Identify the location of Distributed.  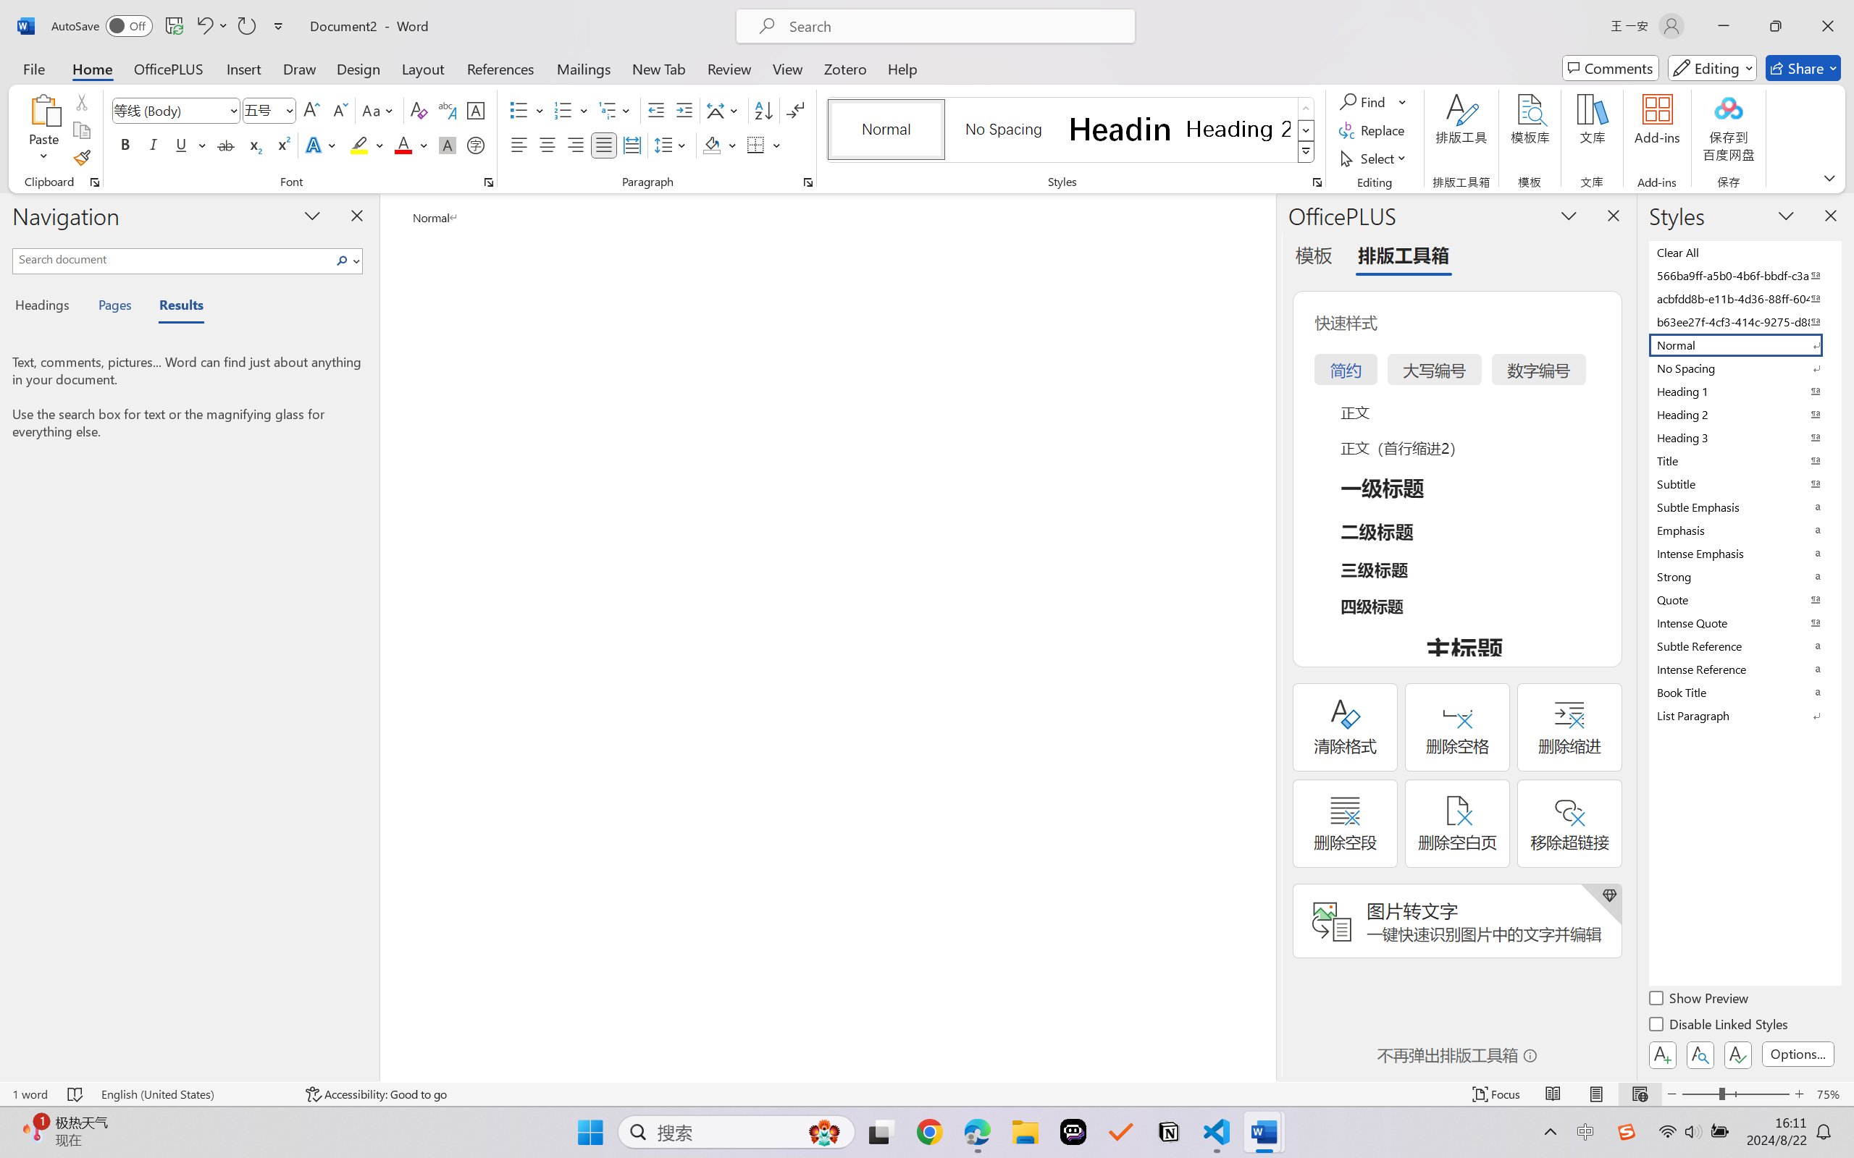
(632, 145).